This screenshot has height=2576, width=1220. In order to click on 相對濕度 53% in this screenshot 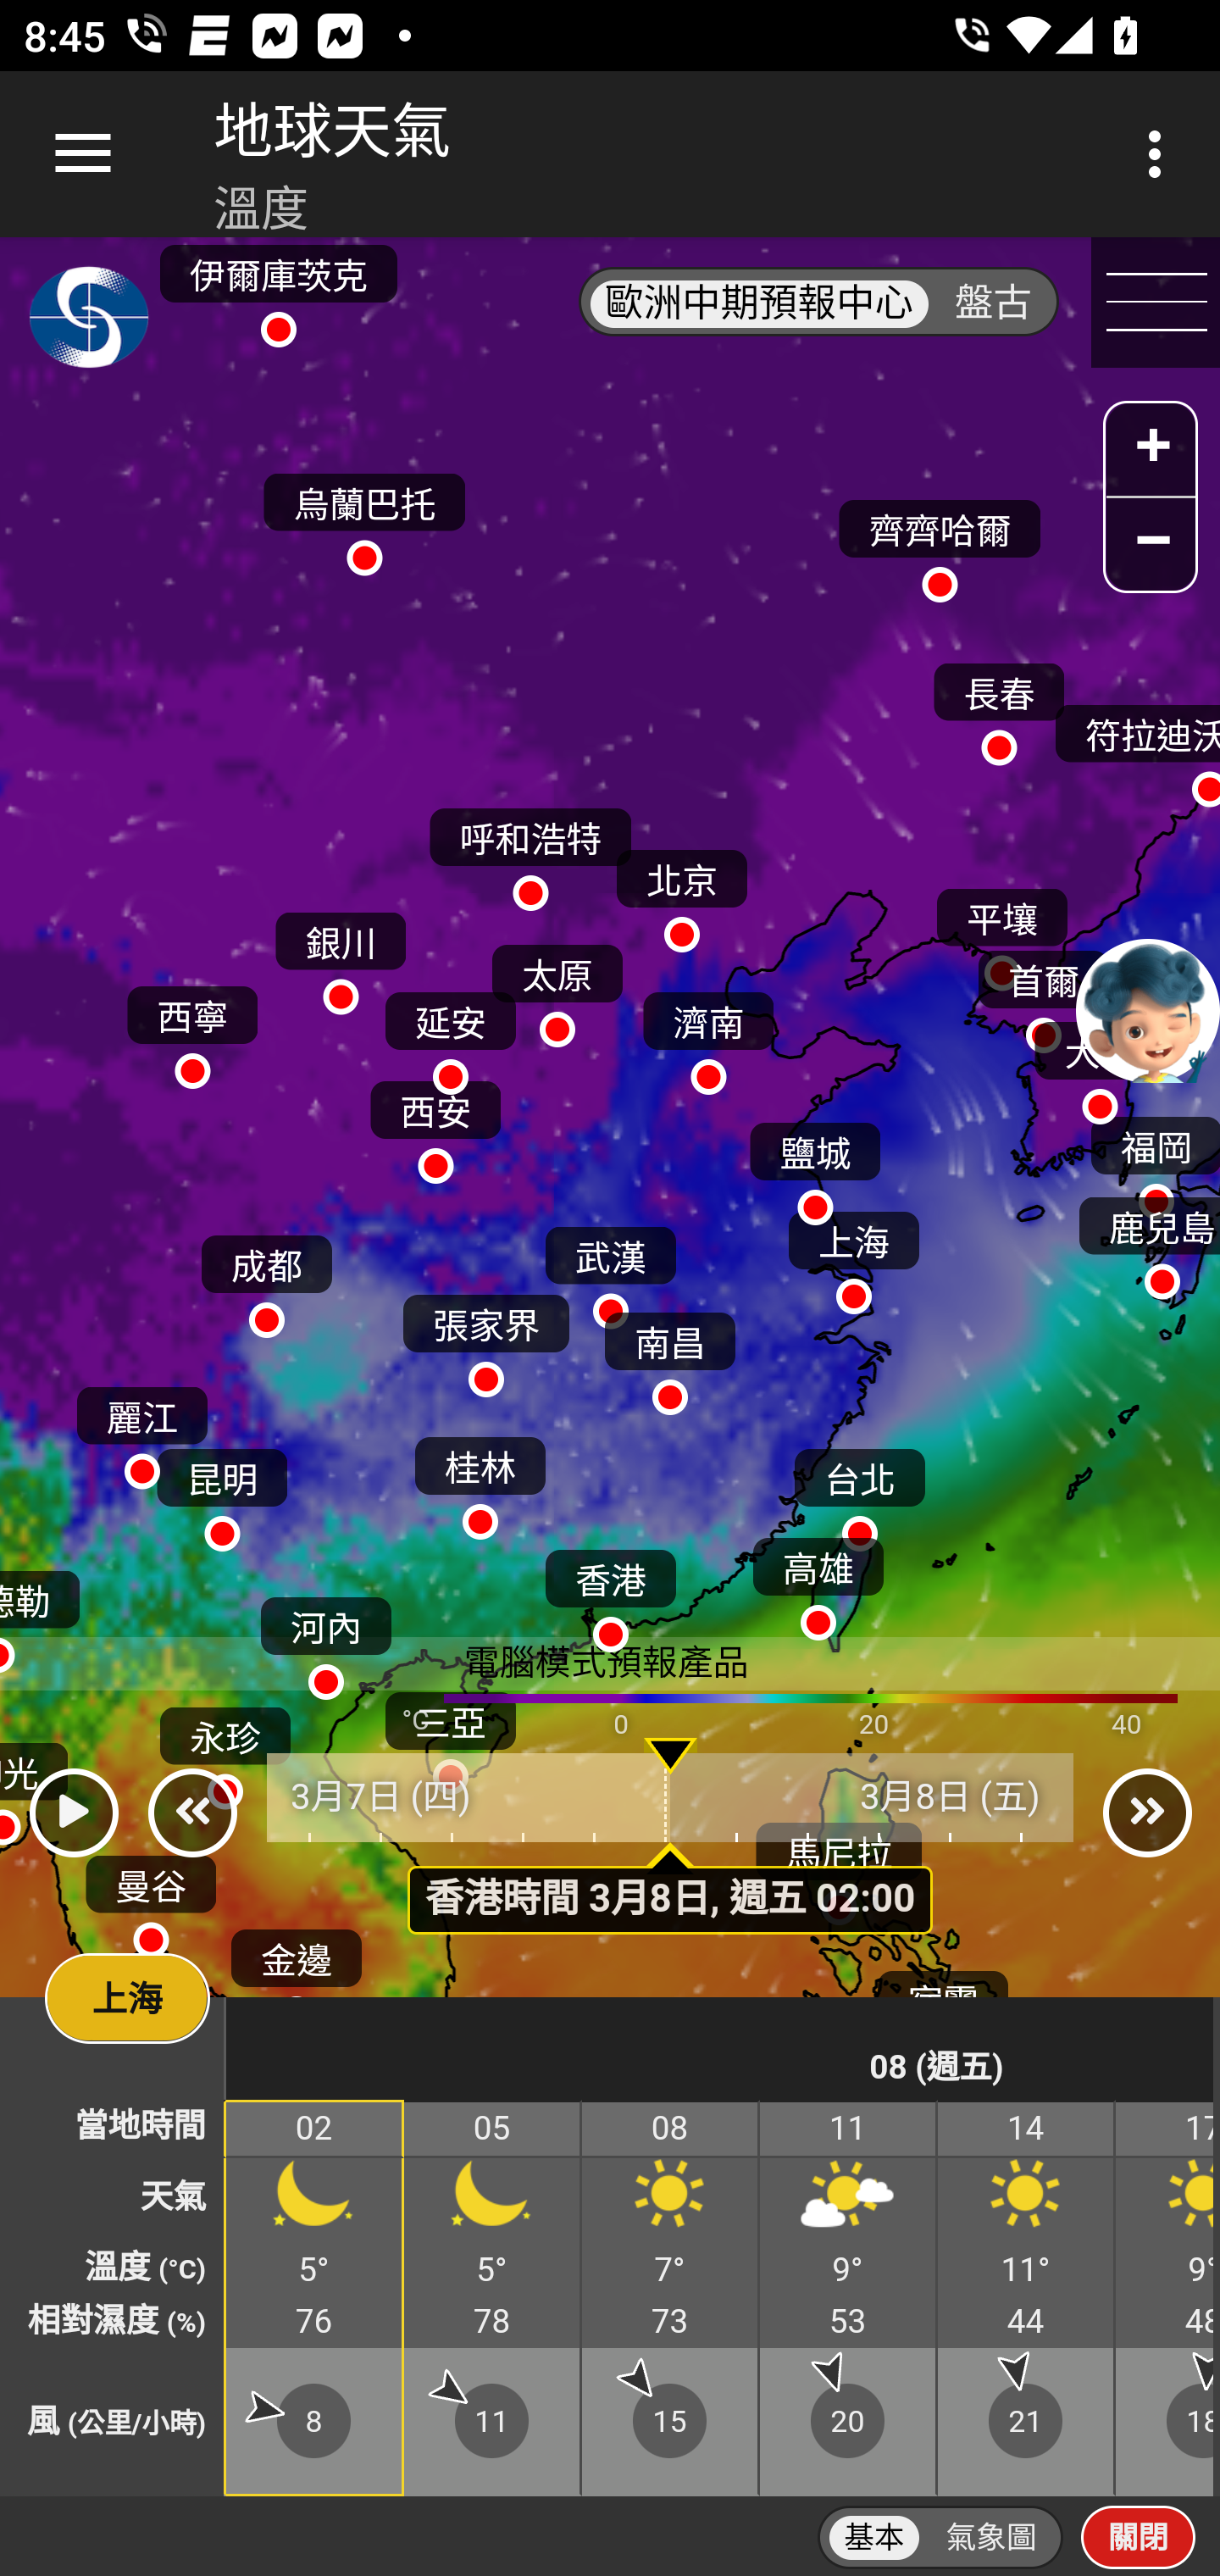, I will do `click(849, 2322)`.